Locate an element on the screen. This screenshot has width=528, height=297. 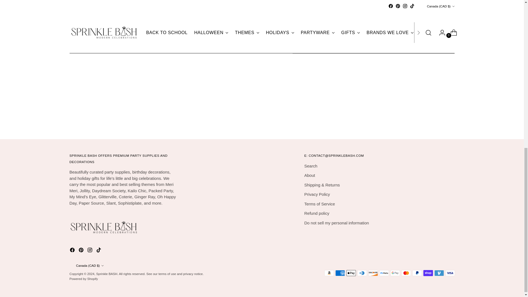
Sprinkle BASH on Tiktok is located at coordinates (99, 251).